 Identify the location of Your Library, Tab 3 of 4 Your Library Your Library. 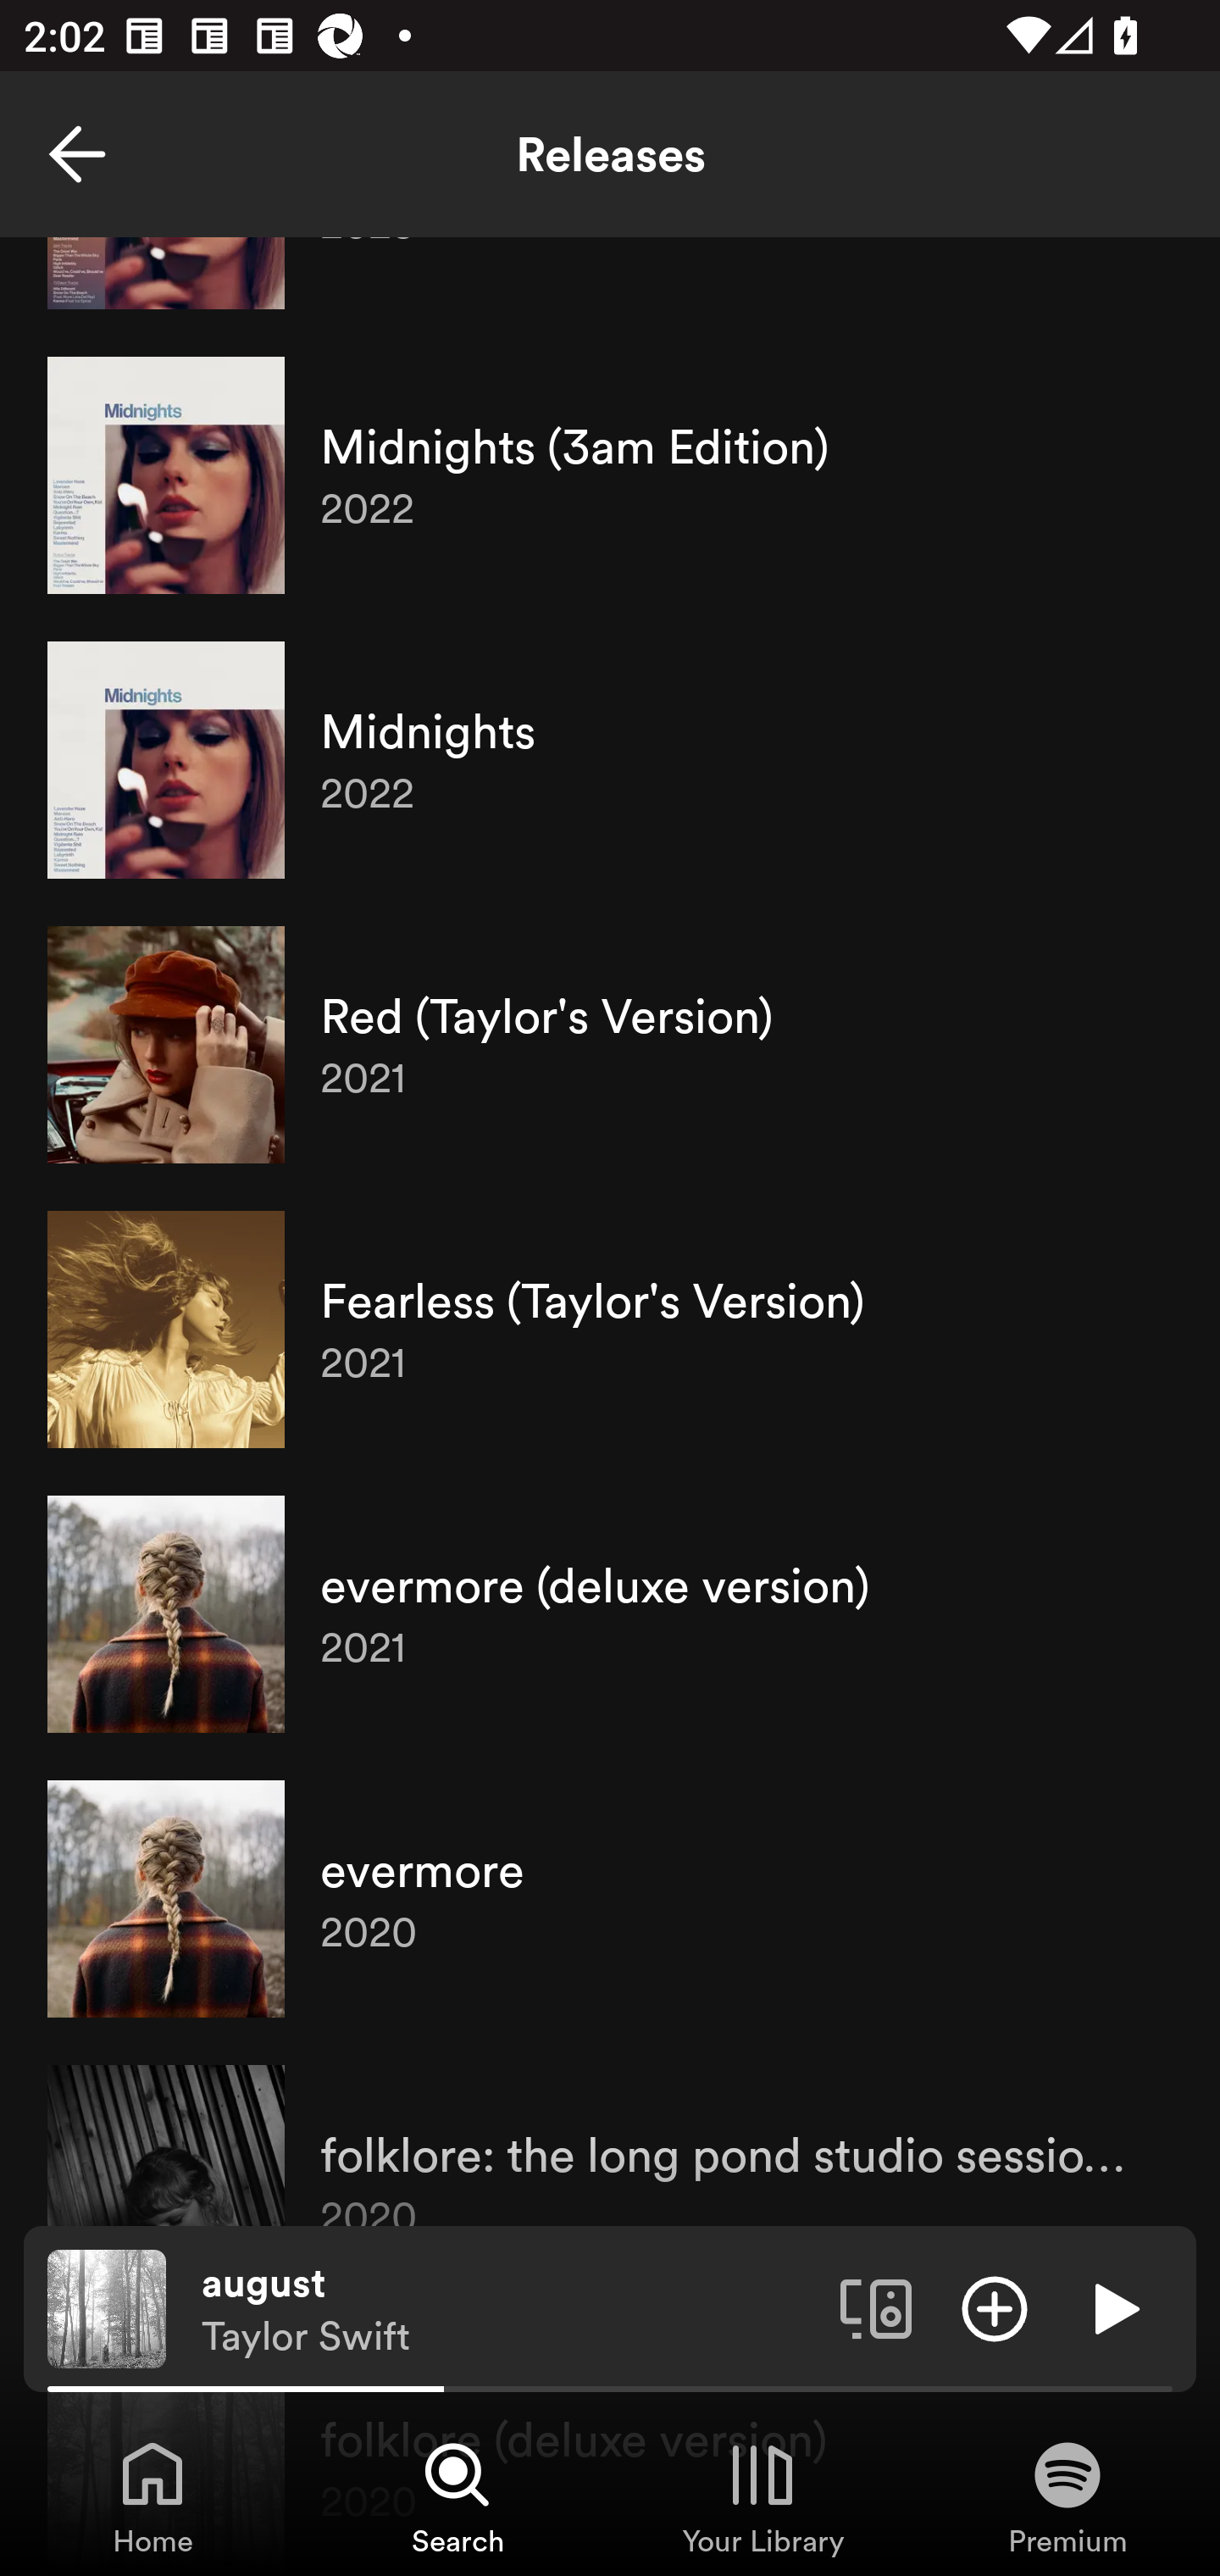
(762, 2496).